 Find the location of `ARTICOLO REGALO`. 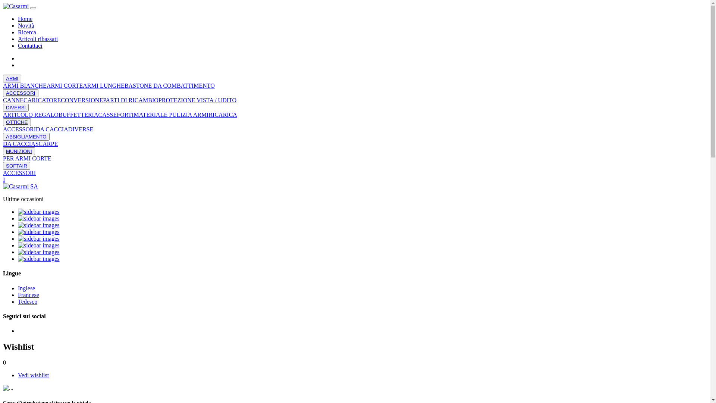

ARTICOLO REGALO is located at coordinates (31, 115).